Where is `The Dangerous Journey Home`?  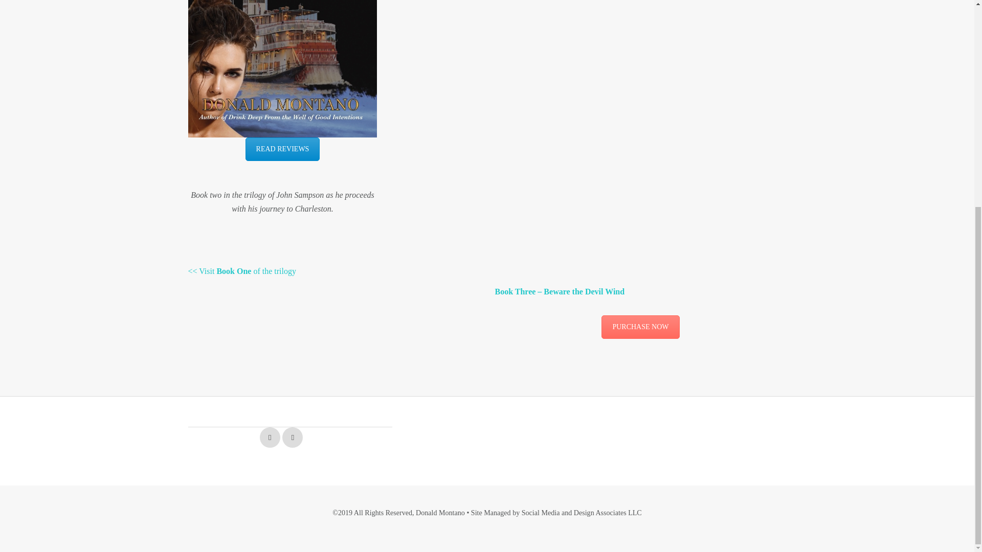 The Dangerous Journey Home is located at coordinates (640, 327).